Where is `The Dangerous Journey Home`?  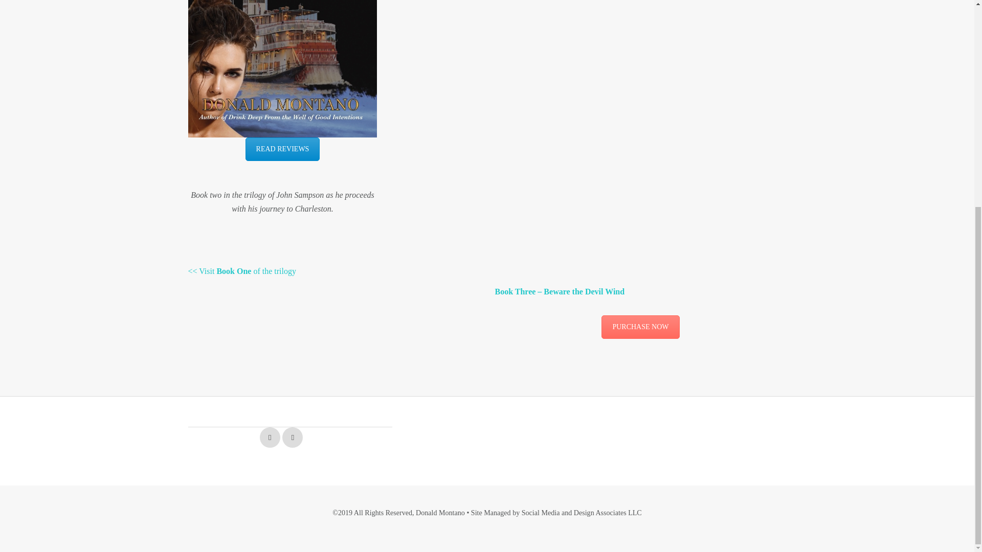 The Dangerous Journey Home is located at coordinates (640, 327).